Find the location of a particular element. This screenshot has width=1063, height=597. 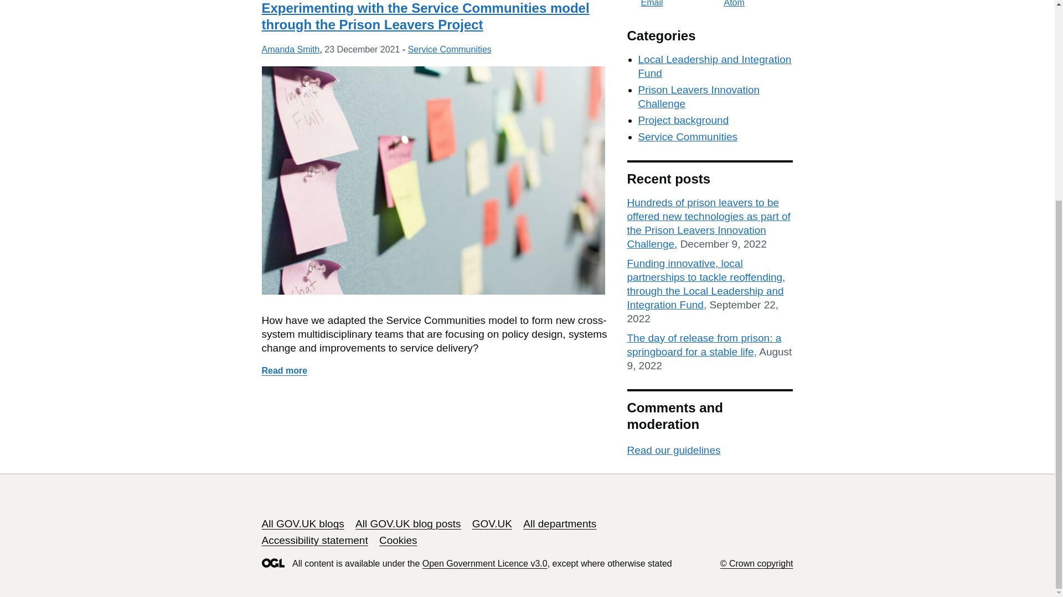

All GOV.UK blogs is located at coordinates (302, 523).